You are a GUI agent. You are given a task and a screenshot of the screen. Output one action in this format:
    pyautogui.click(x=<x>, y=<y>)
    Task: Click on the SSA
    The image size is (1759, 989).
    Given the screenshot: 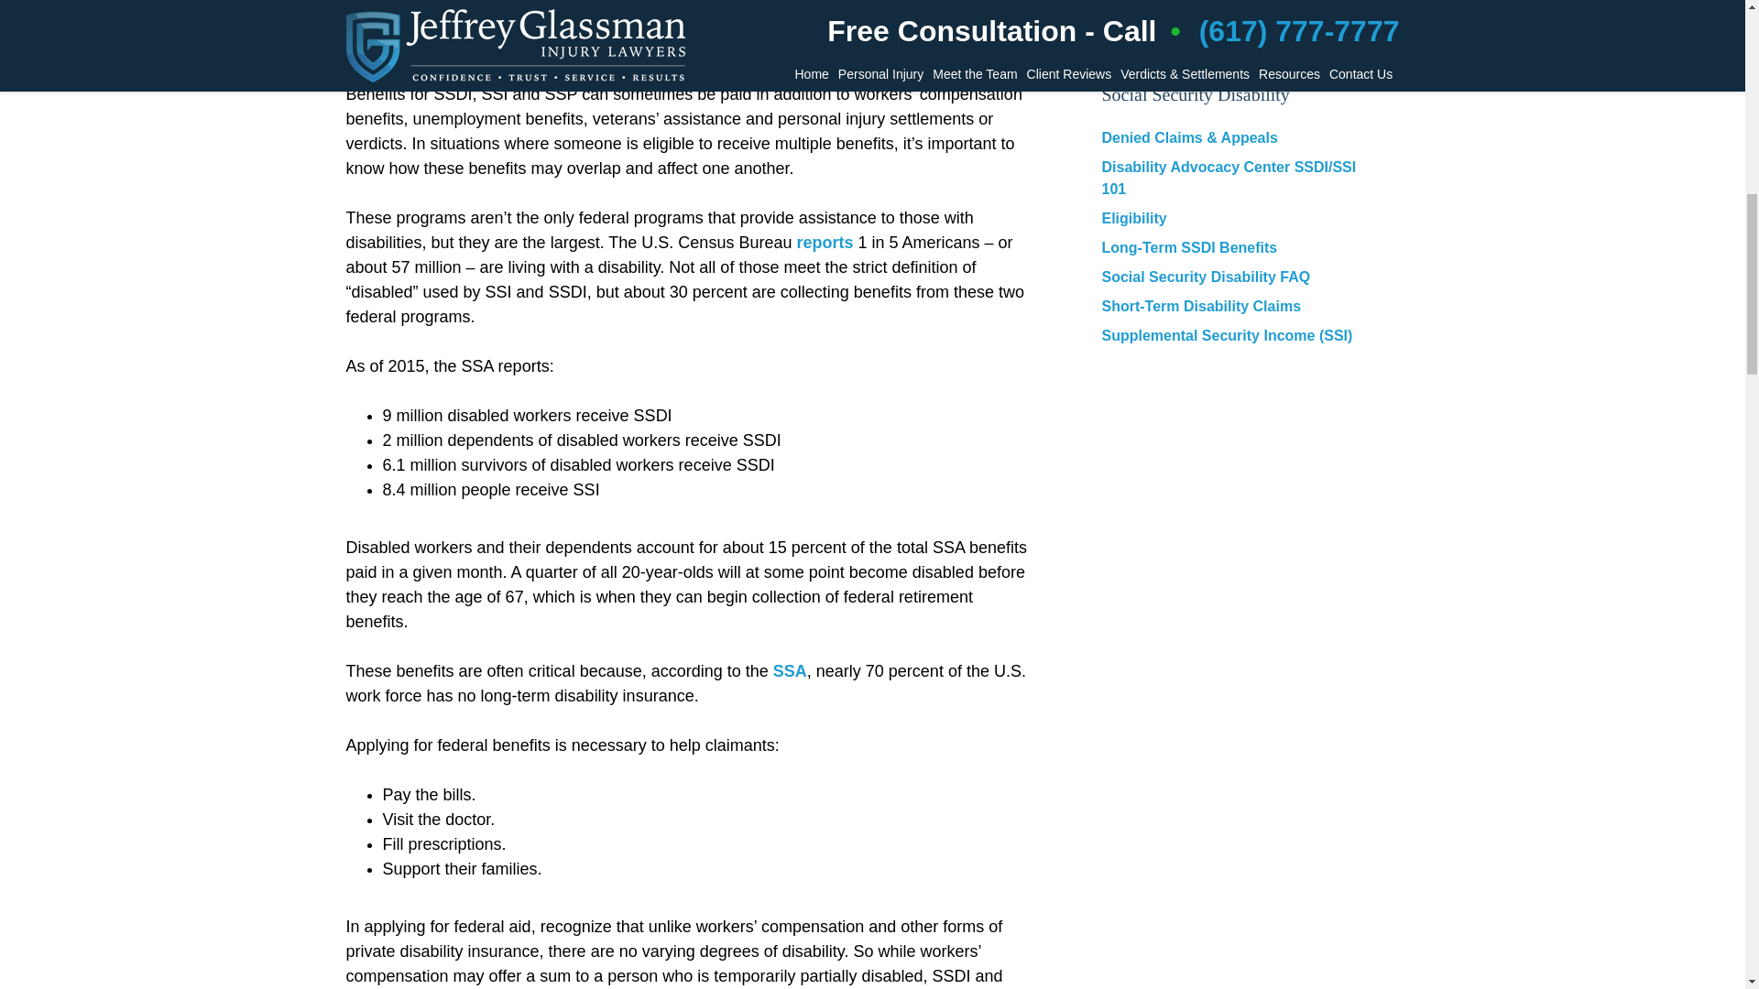 What is the action you would take?
    pyautogui.click(x=790, y=670)
    